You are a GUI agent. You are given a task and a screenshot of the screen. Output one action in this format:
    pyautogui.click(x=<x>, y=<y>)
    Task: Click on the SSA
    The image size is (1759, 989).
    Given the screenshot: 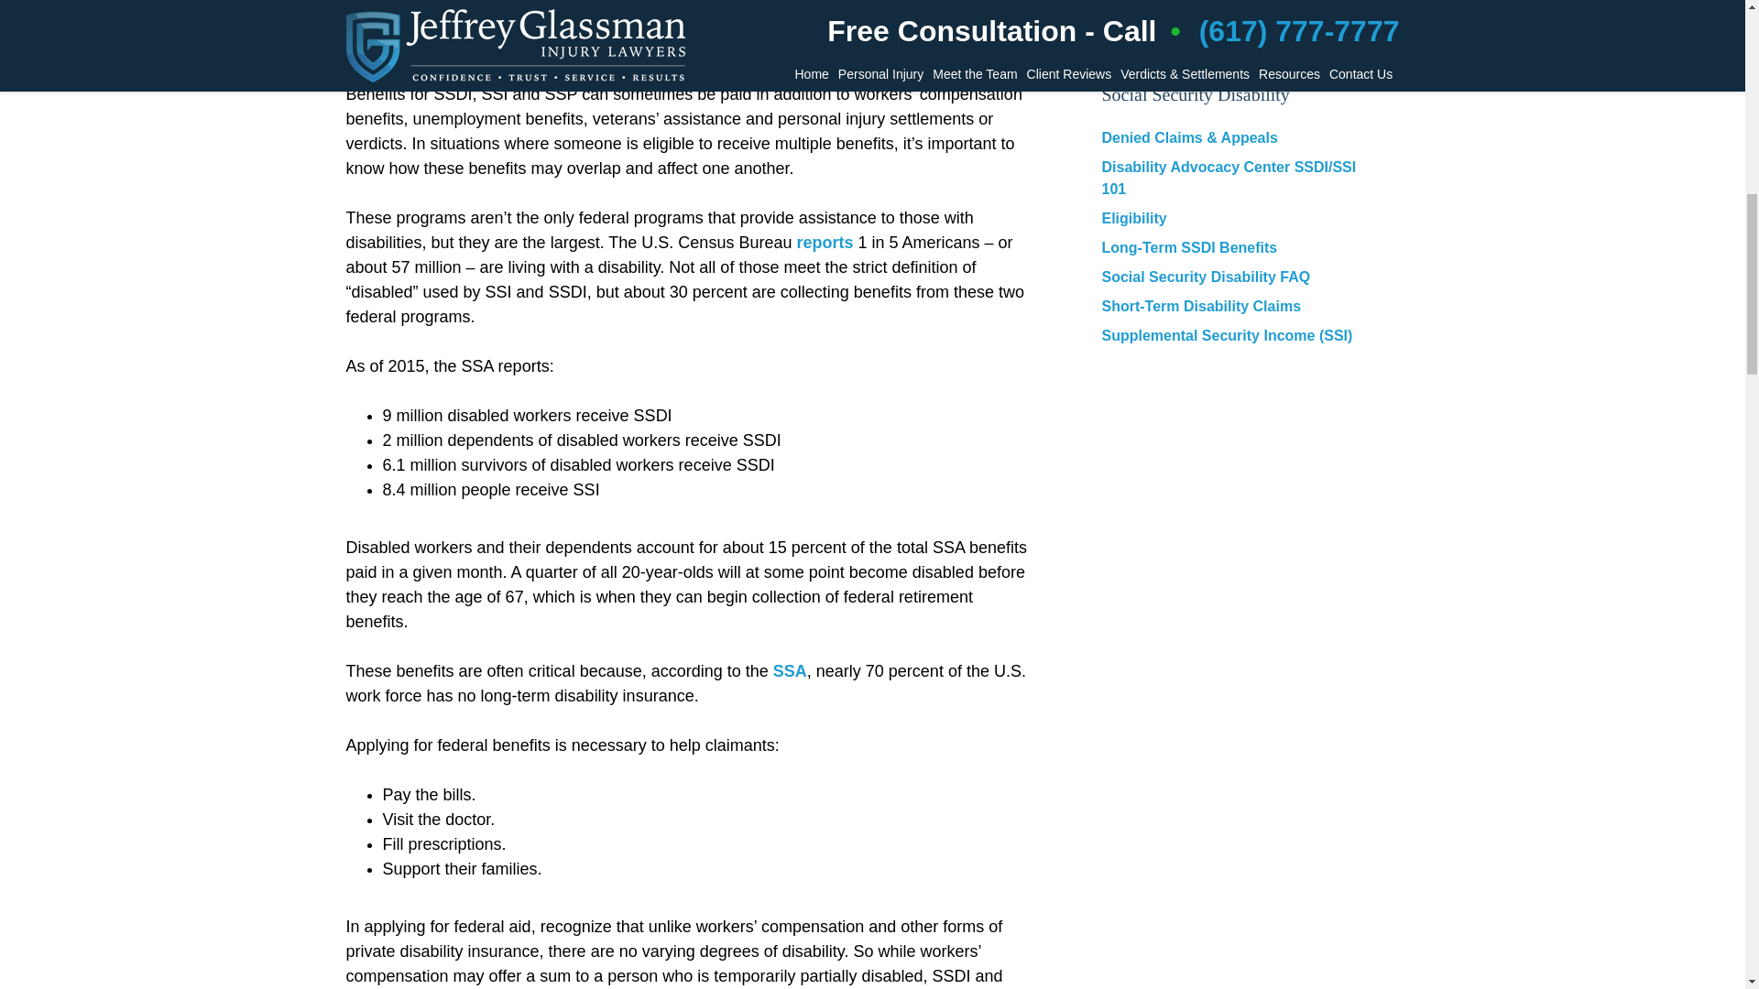 What is the action you would take?
    pyautogui.click(x=790, y=670)
    